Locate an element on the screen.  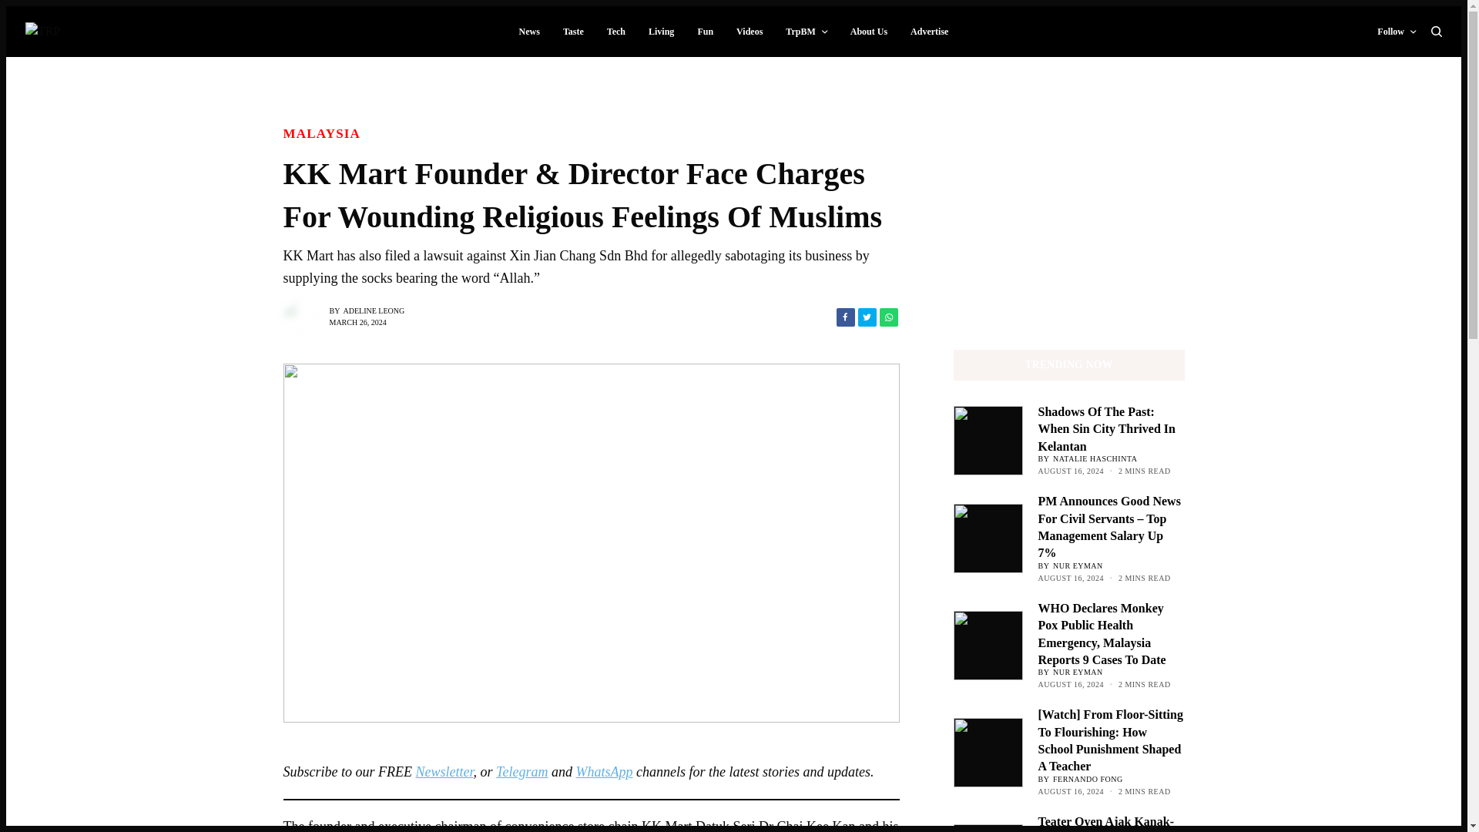
Posts by Natalie Haschinta is located at coordinates (1095, 458).